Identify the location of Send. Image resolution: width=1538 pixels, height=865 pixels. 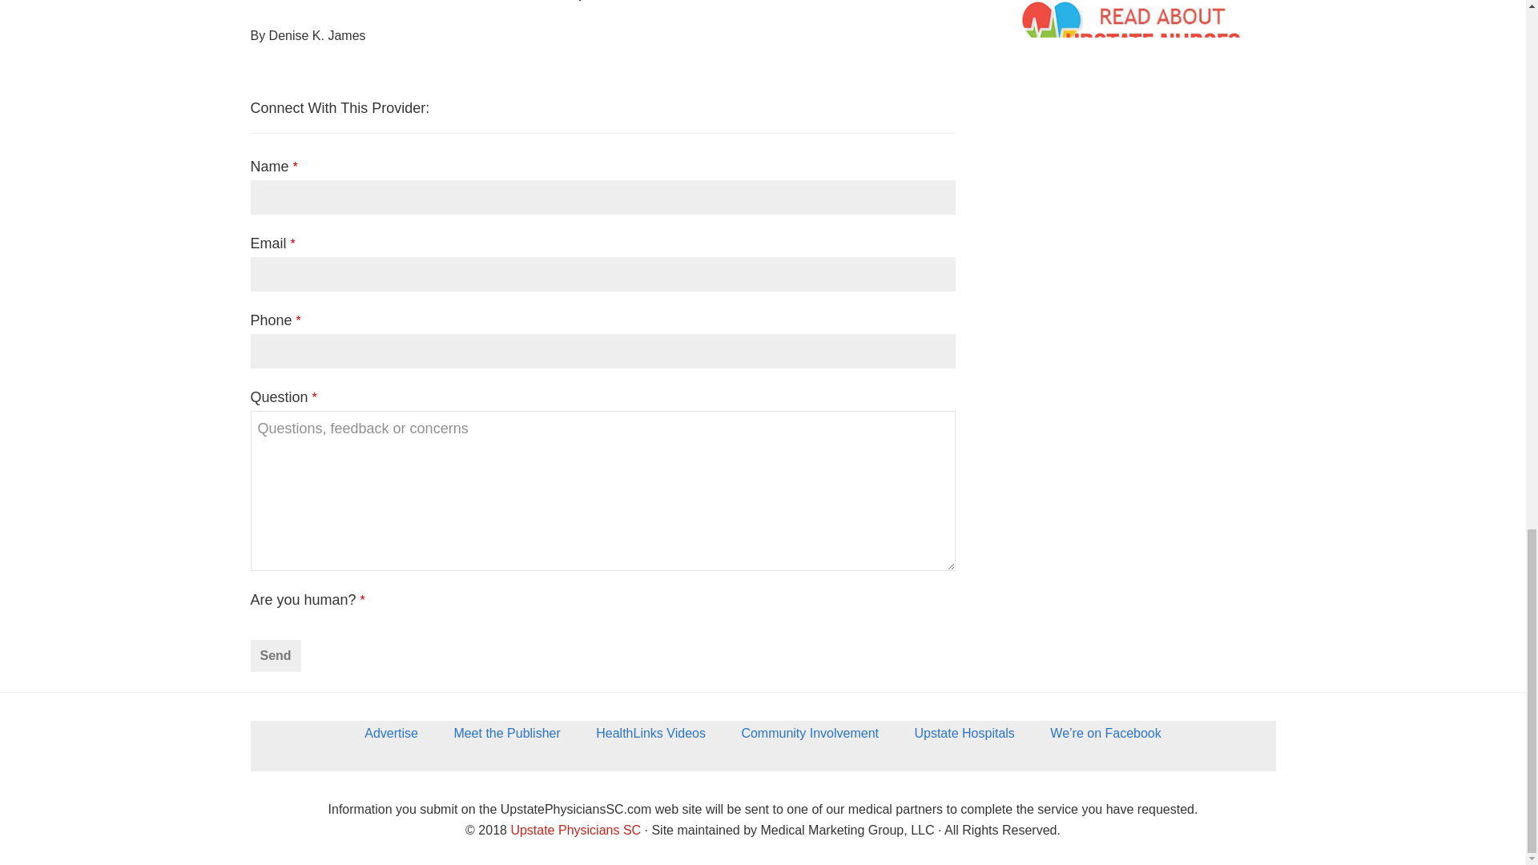
(274, 656).